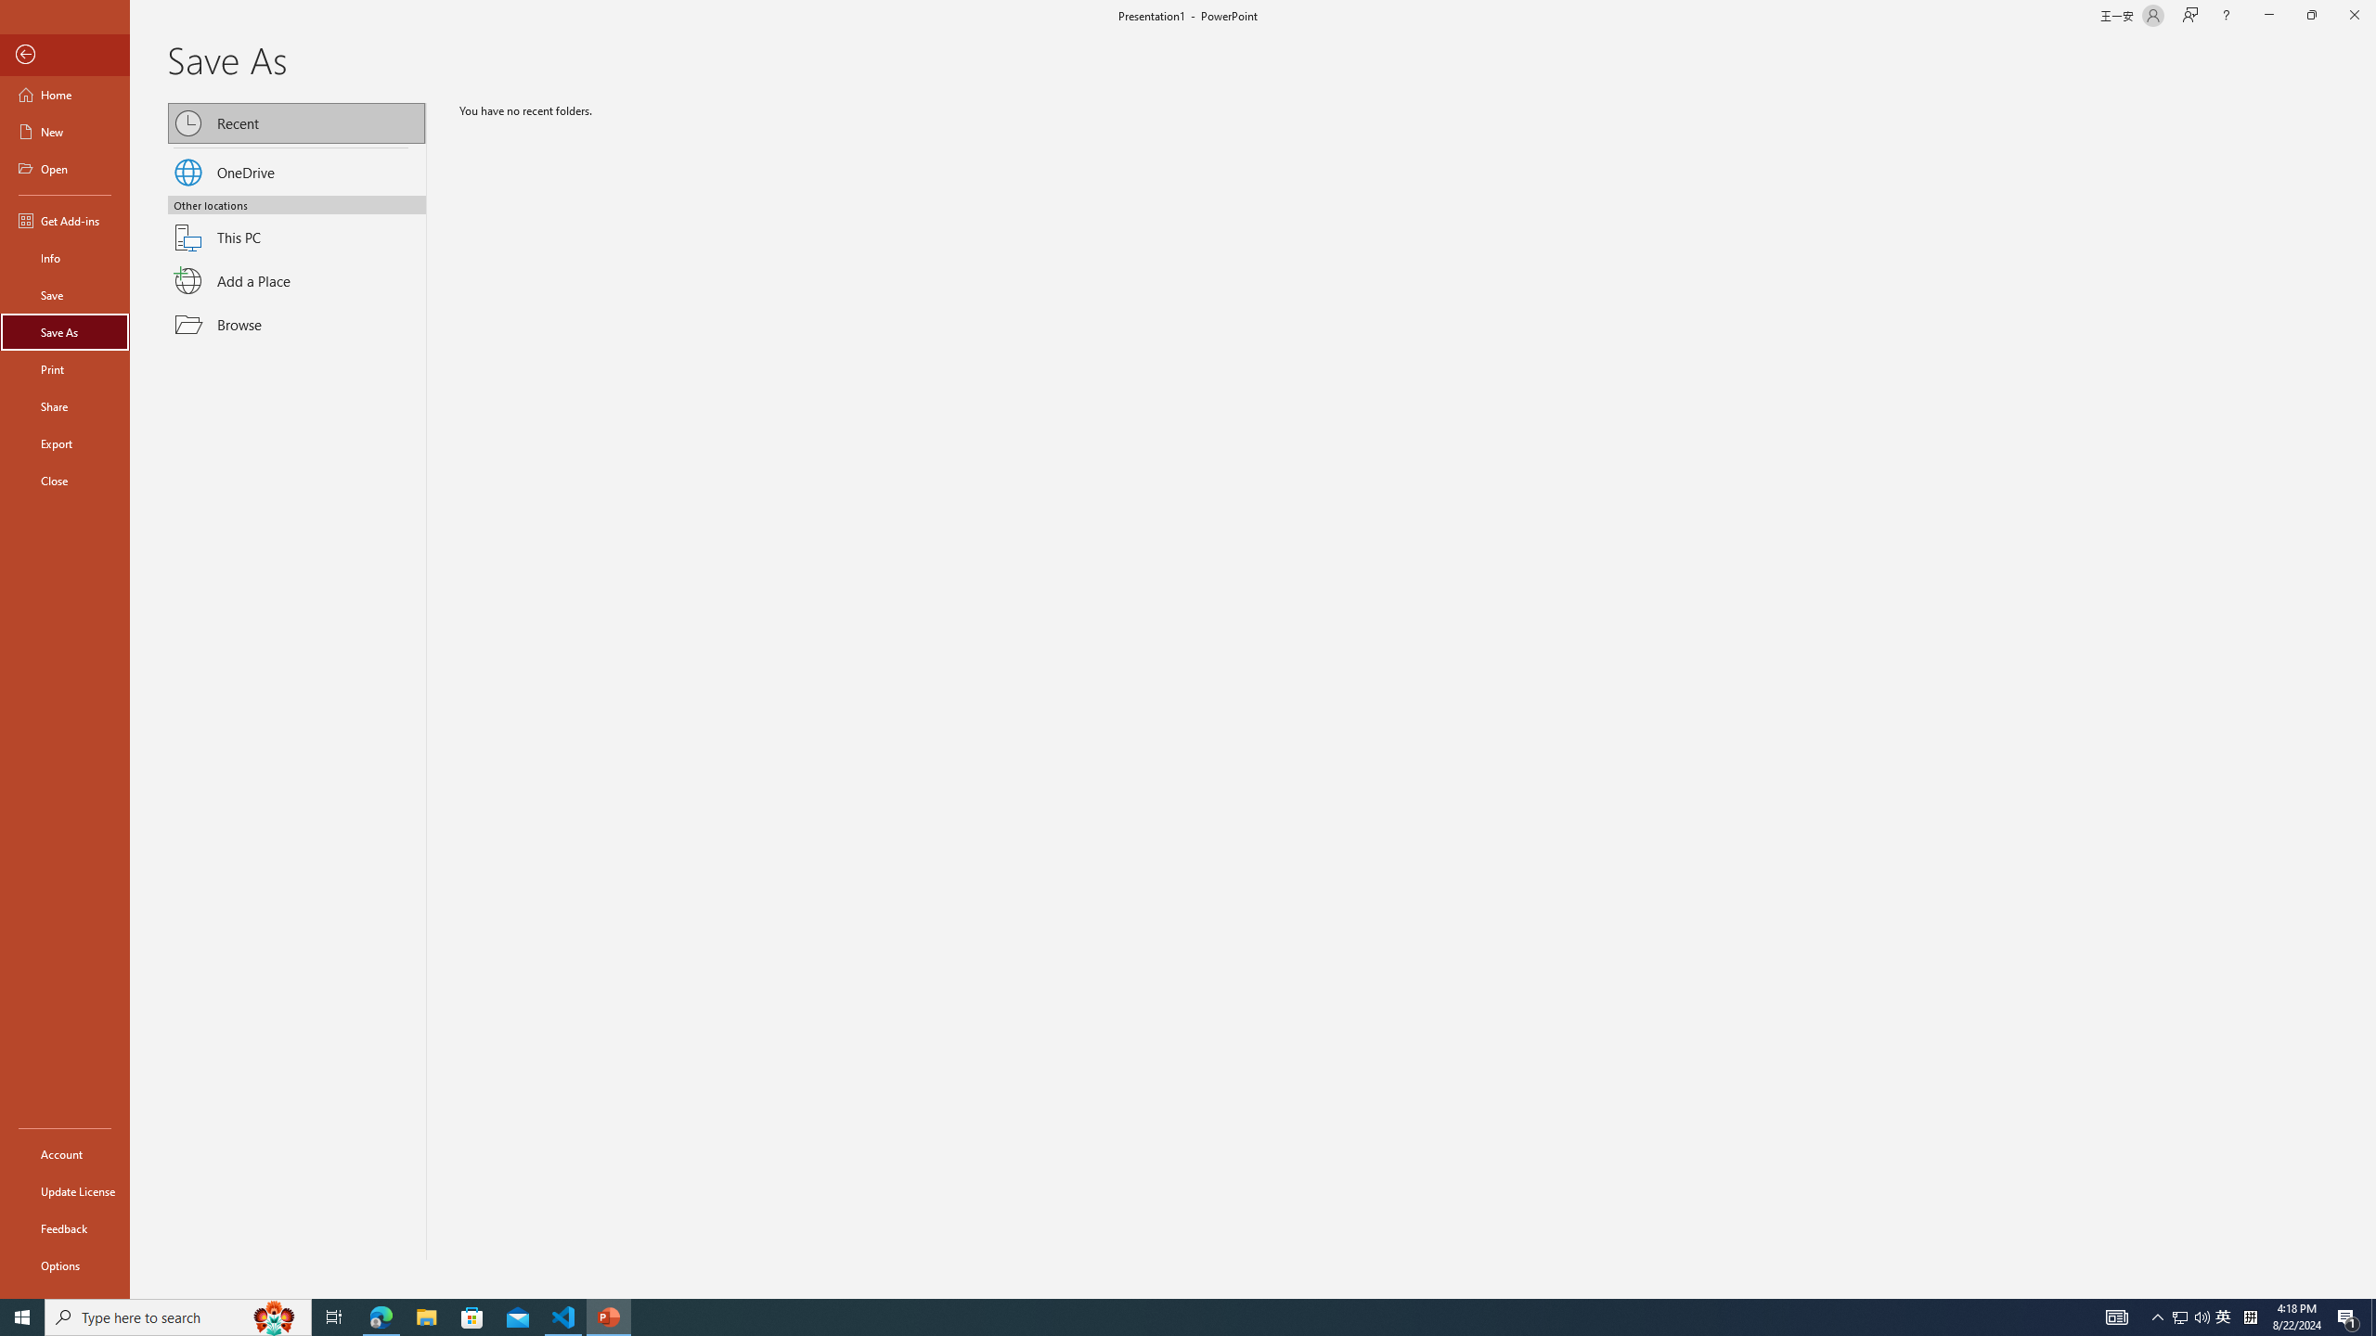  I want to click on Feedback, so click(65, 1228).